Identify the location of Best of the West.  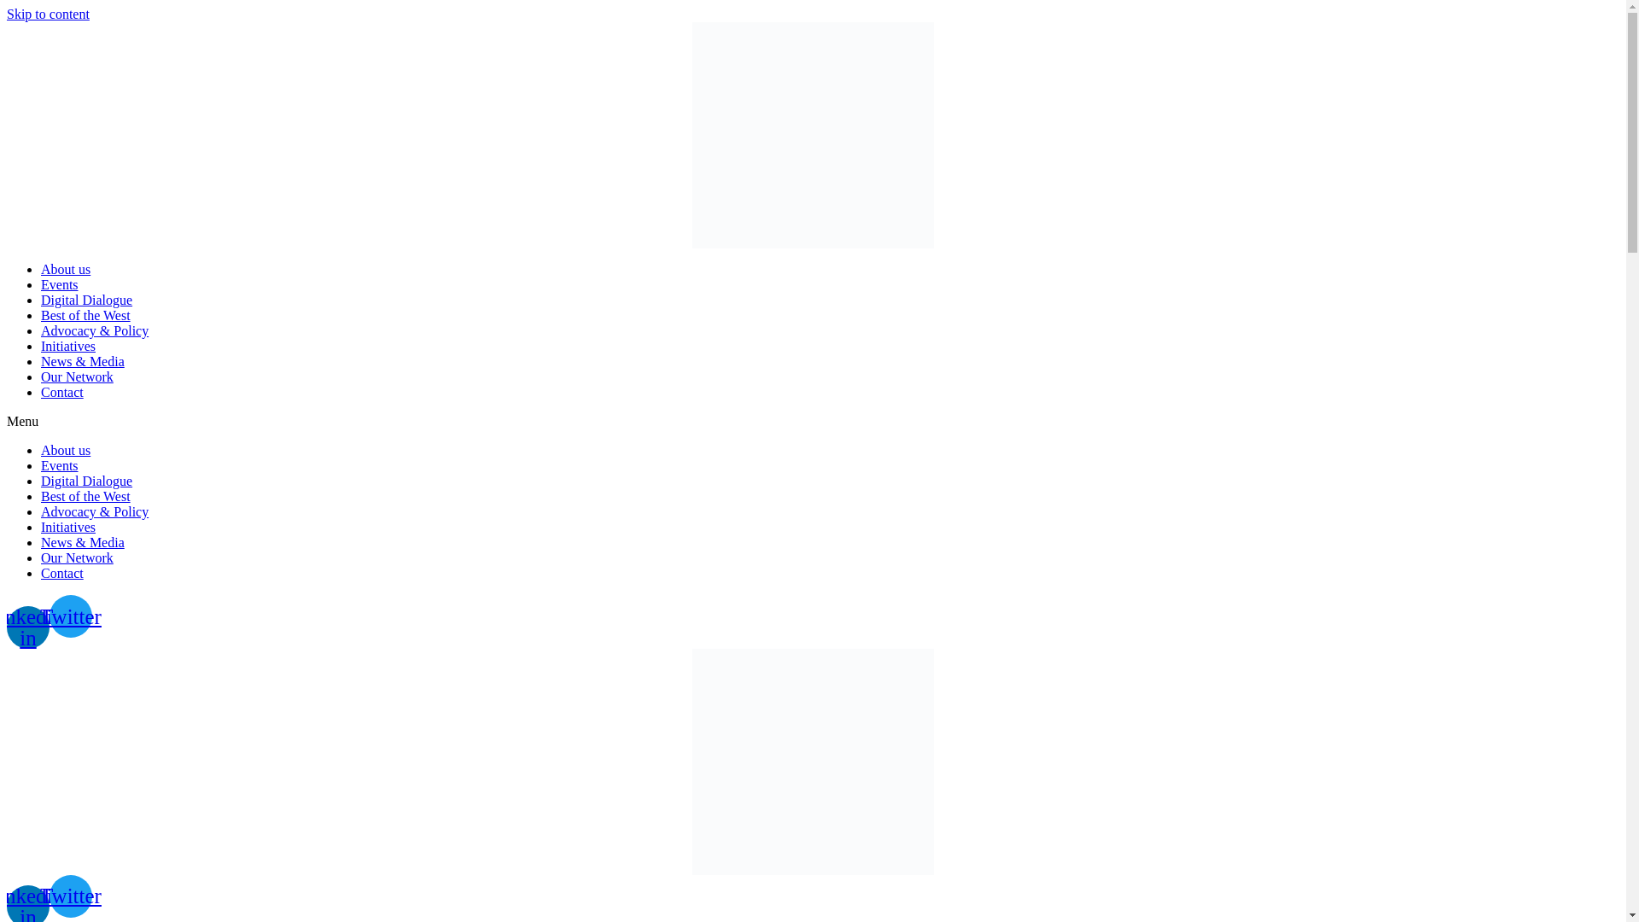
(85, 315).